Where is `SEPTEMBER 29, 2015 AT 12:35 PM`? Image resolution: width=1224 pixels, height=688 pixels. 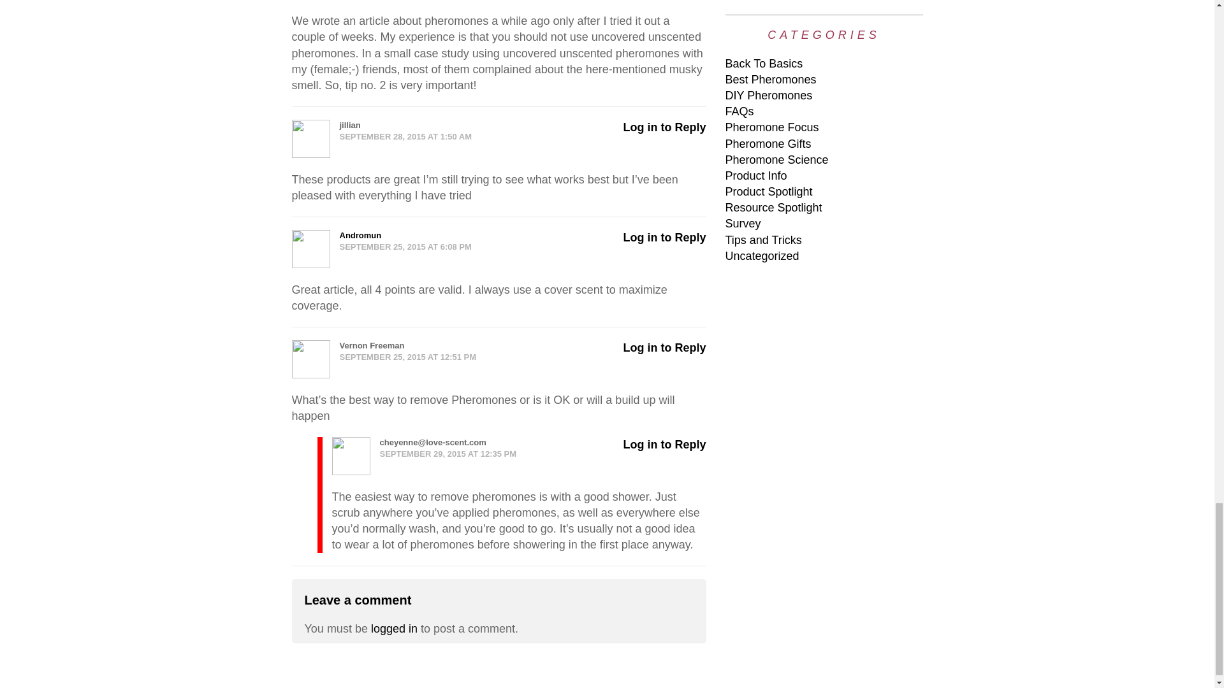
SEPTEMBER 29, 2015 AT 12:35 PM is located at coordinates (519, 454).